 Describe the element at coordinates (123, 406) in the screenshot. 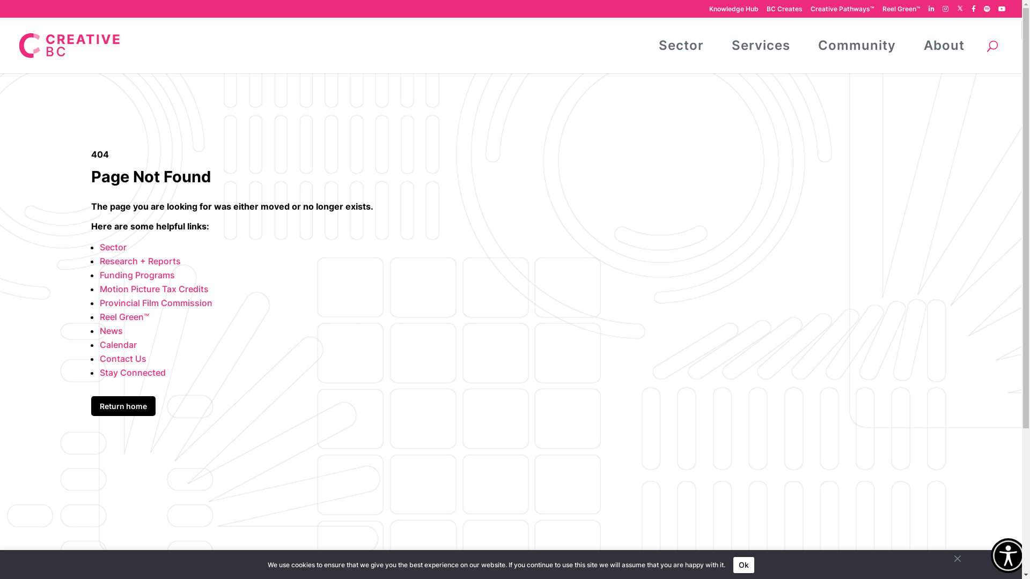

I see `Return home` at that location.